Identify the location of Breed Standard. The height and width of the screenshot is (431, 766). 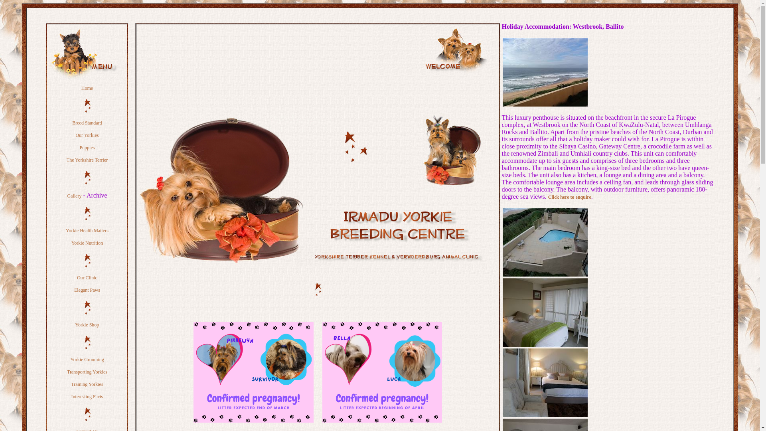
(87, 123).